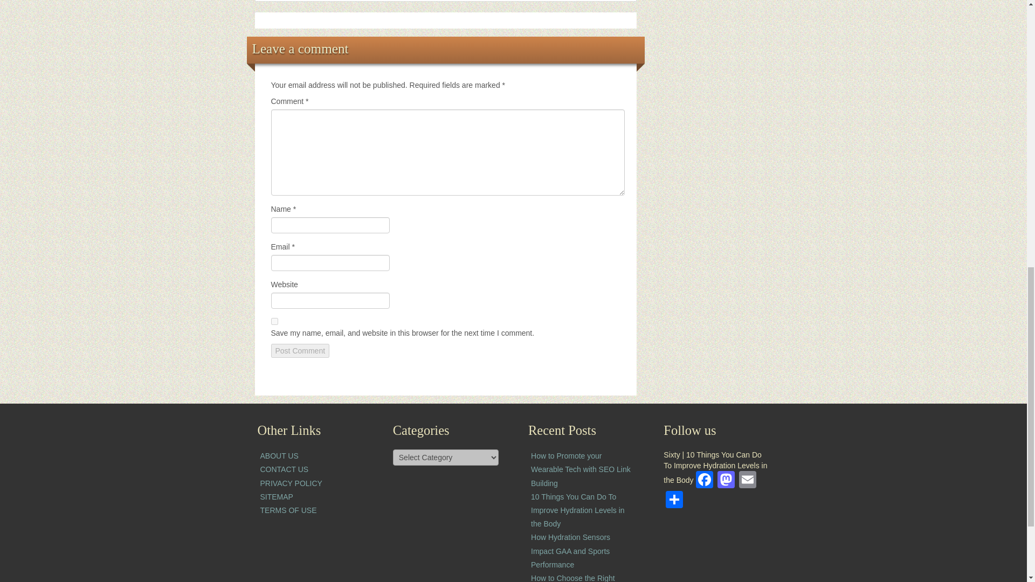 The height and width of the screenshot is (582, 1035). Describe the element at coordinates (276, 496) in the screenshot. I see `SITEMAP` at that location.